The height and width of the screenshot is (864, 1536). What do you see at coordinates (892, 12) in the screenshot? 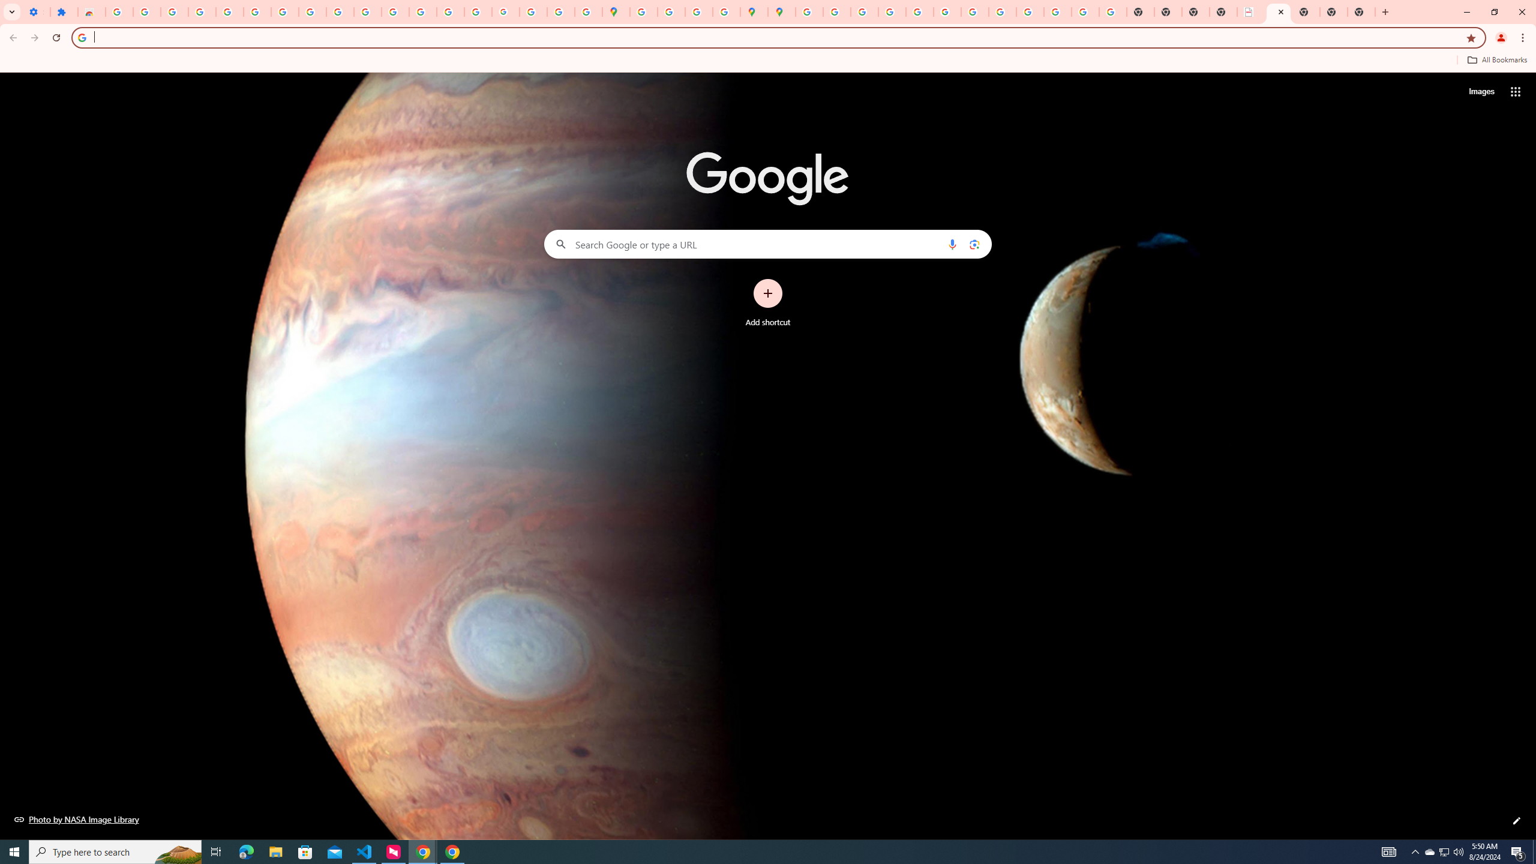
I see `Privacy Help Center - Policies Help` at bounding box center [892, 12].